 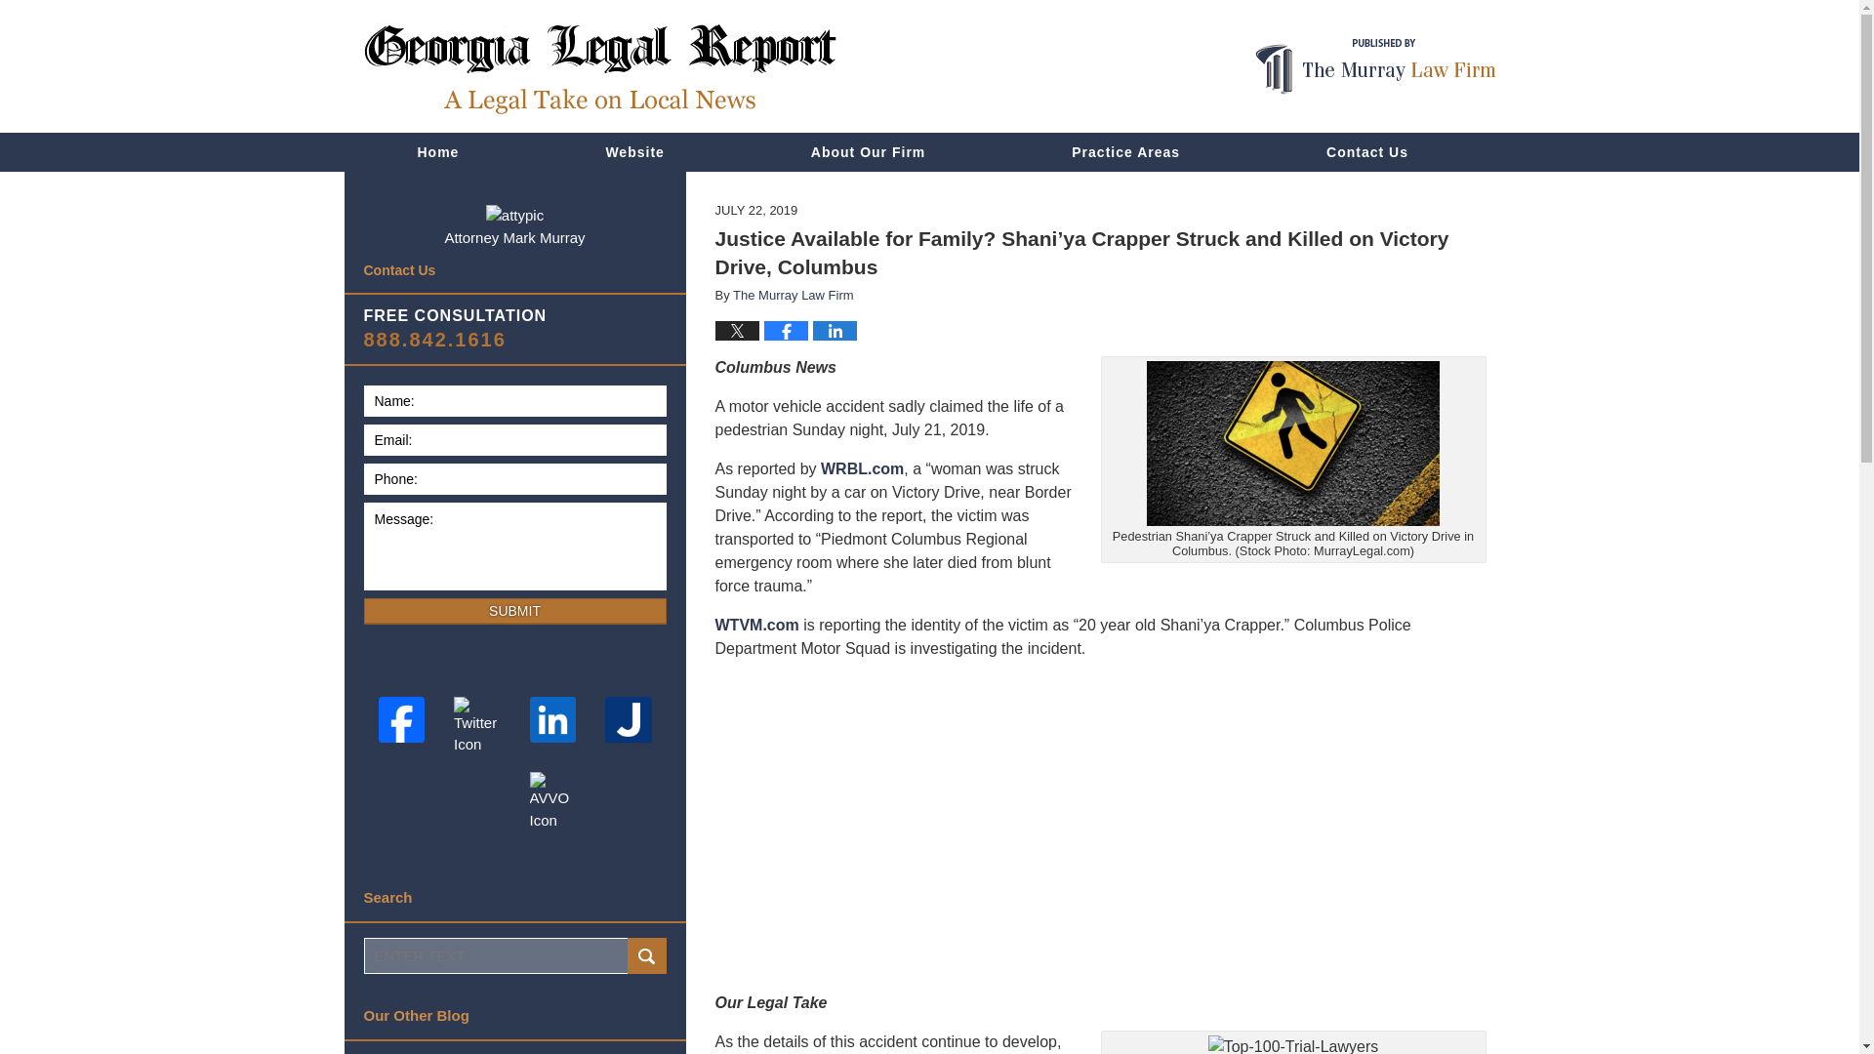 I want to click on Twitter, so click(x=476, y=726).